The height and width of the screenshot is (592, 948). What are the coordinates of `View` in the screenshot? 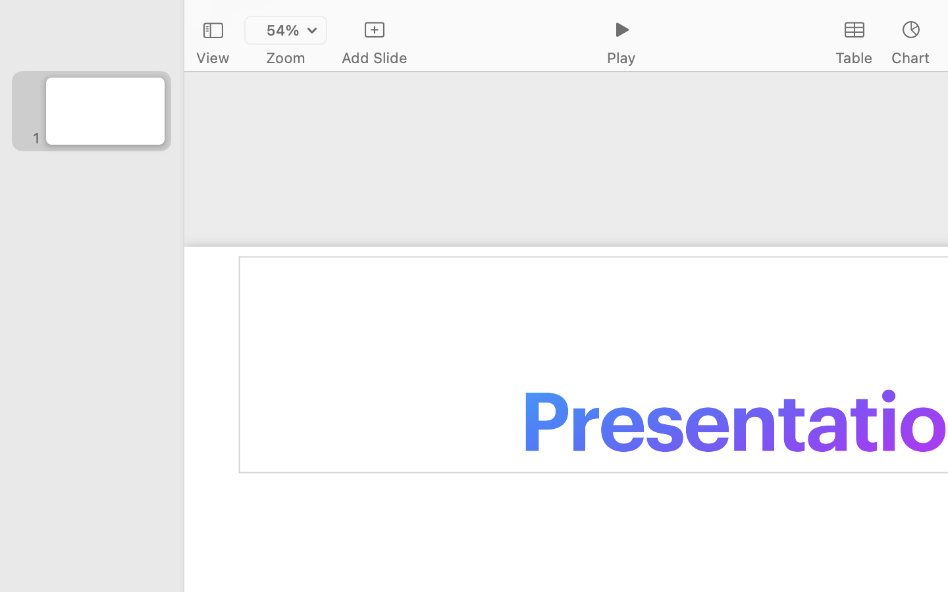 It's located at (213, 58).